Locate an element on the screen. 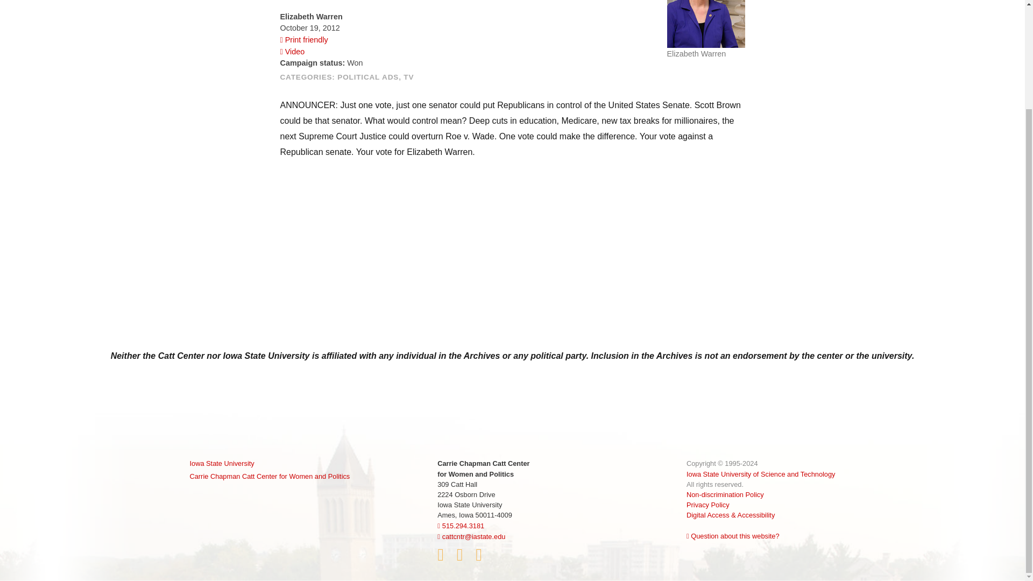 The height and width of the screenshot is (581, 1033). Print friendly is located at coordinates (303, 40).